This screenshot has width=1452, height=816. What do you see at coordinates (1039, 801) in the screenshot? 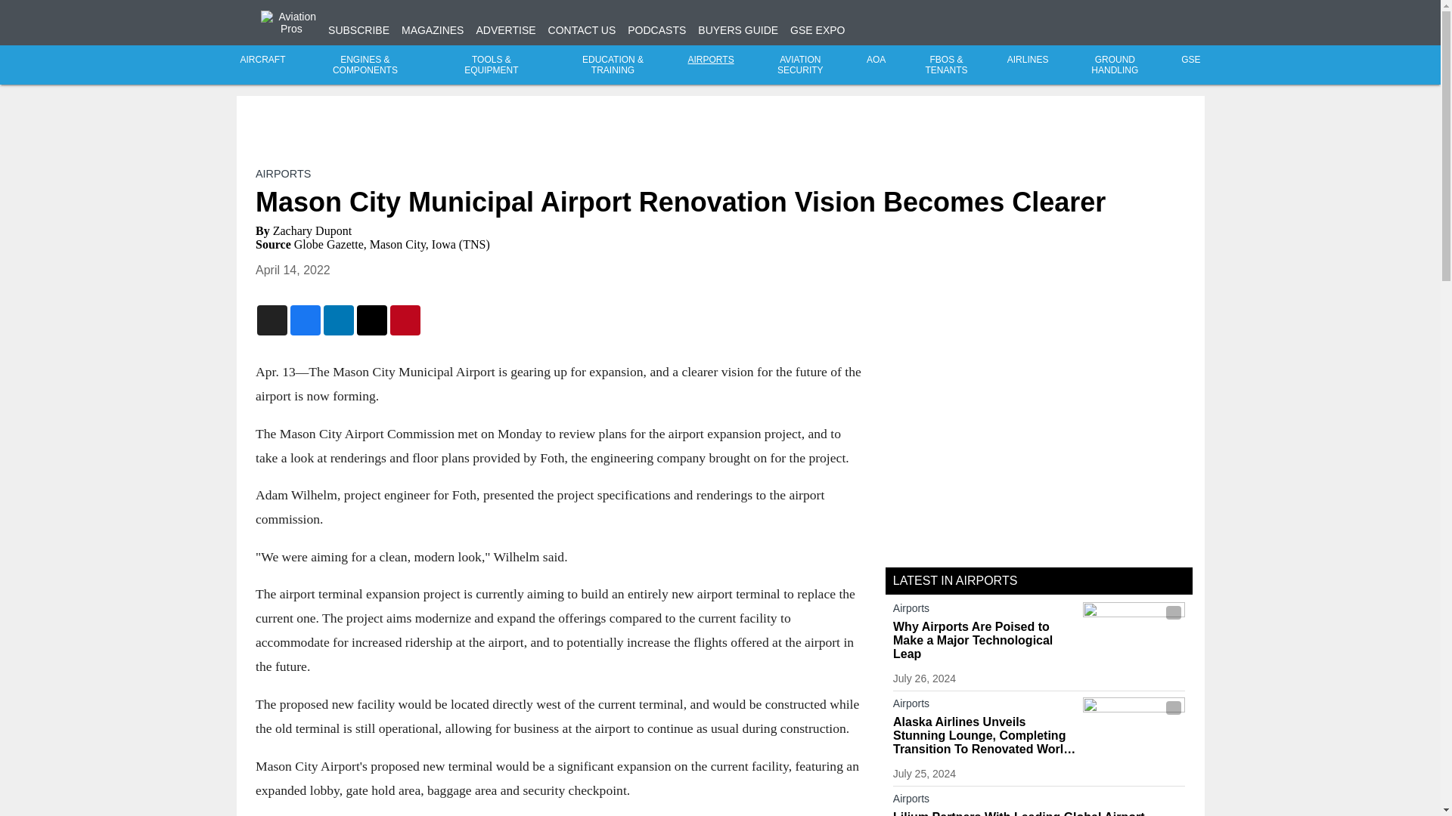
I see `Airports` at bounding box center [1039, 801].